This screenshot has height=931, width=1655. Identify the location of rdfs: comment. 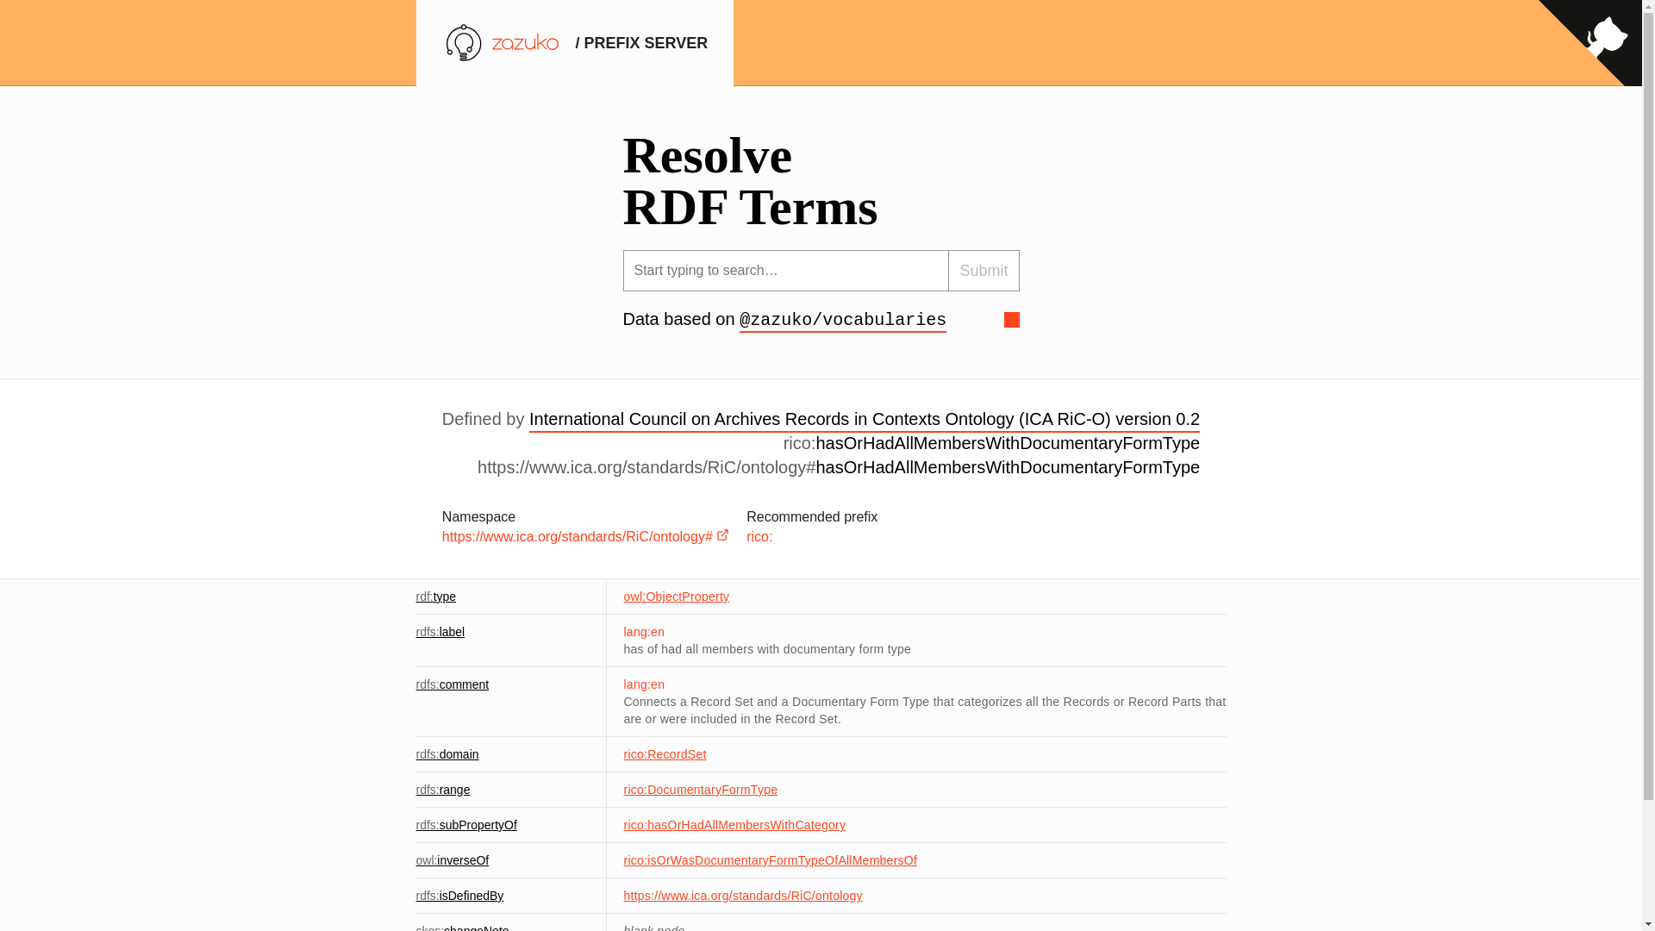
(452, 684).